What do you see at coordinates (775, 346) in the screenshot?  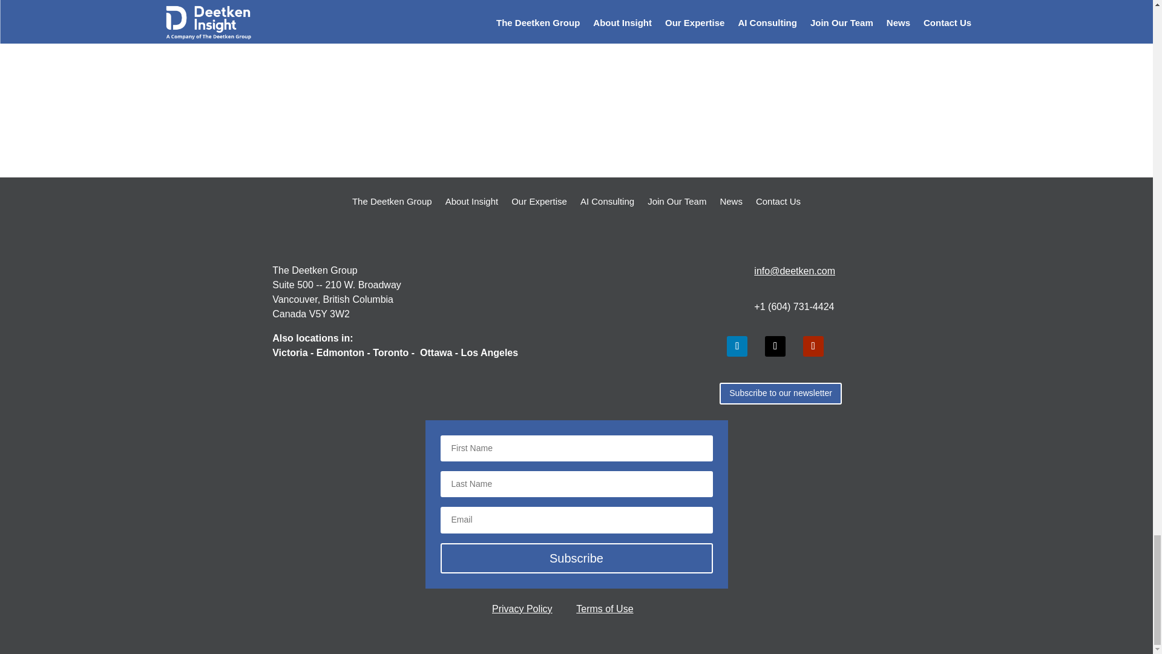 I see `Follow on X` at bounding box center [775, 346].